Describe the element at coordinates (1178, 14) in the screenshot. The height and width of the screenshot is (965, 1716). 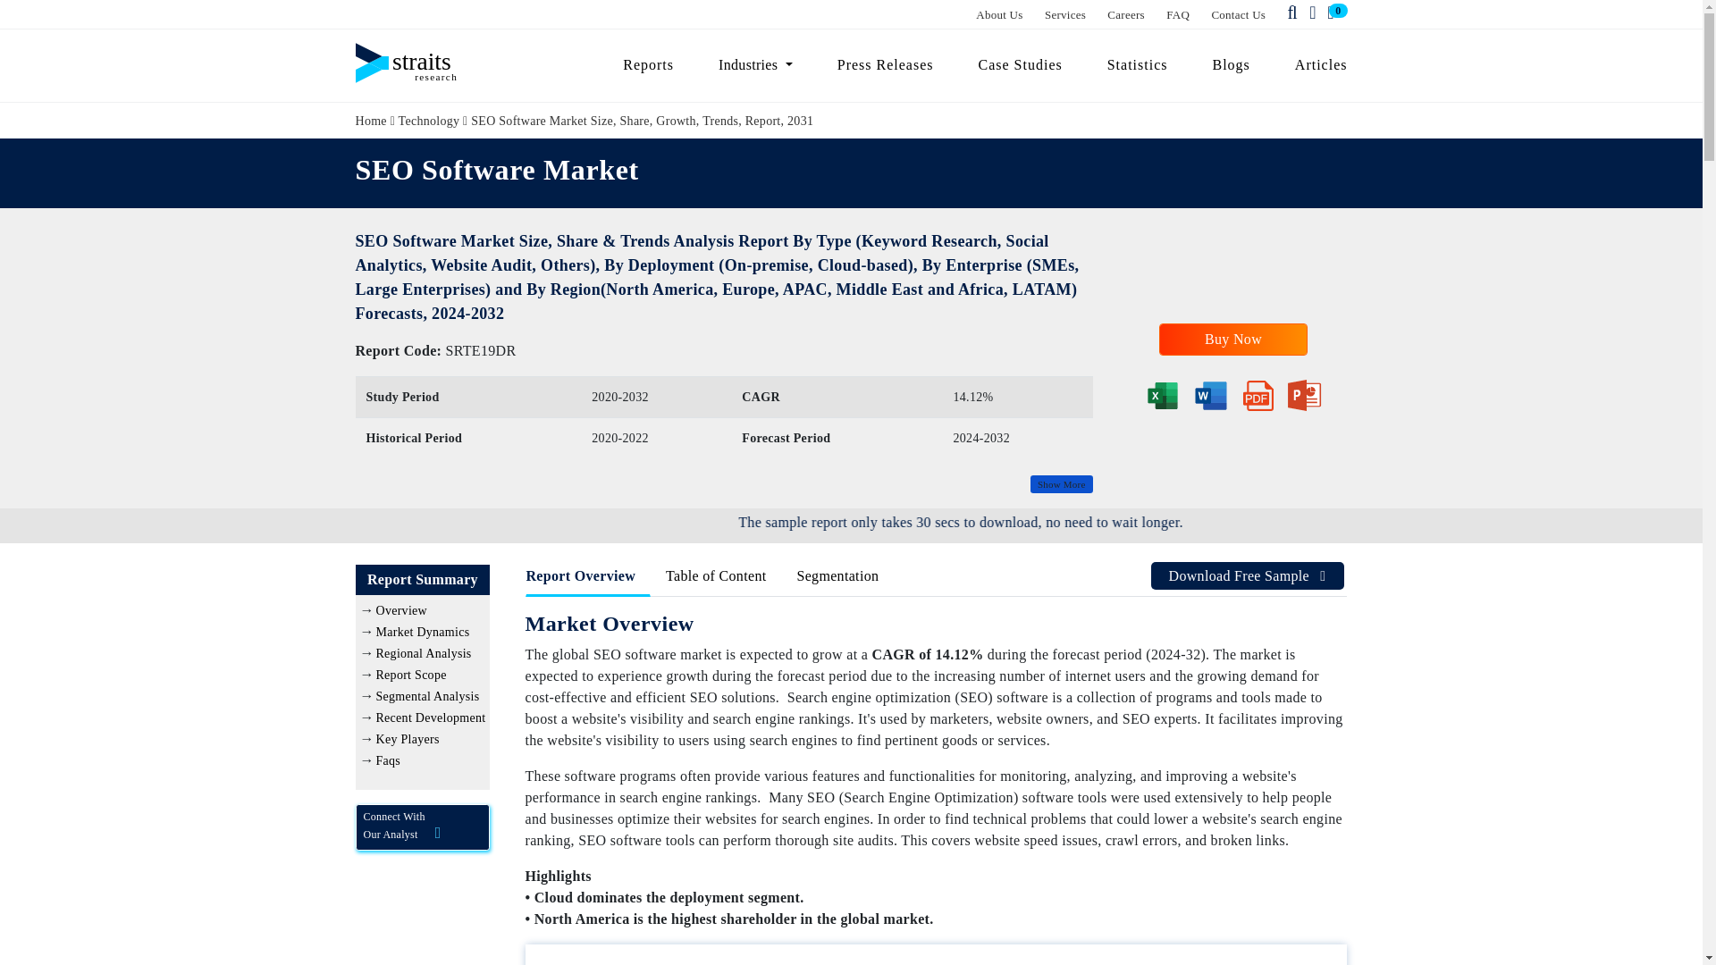
I see `FAQ` at that location.